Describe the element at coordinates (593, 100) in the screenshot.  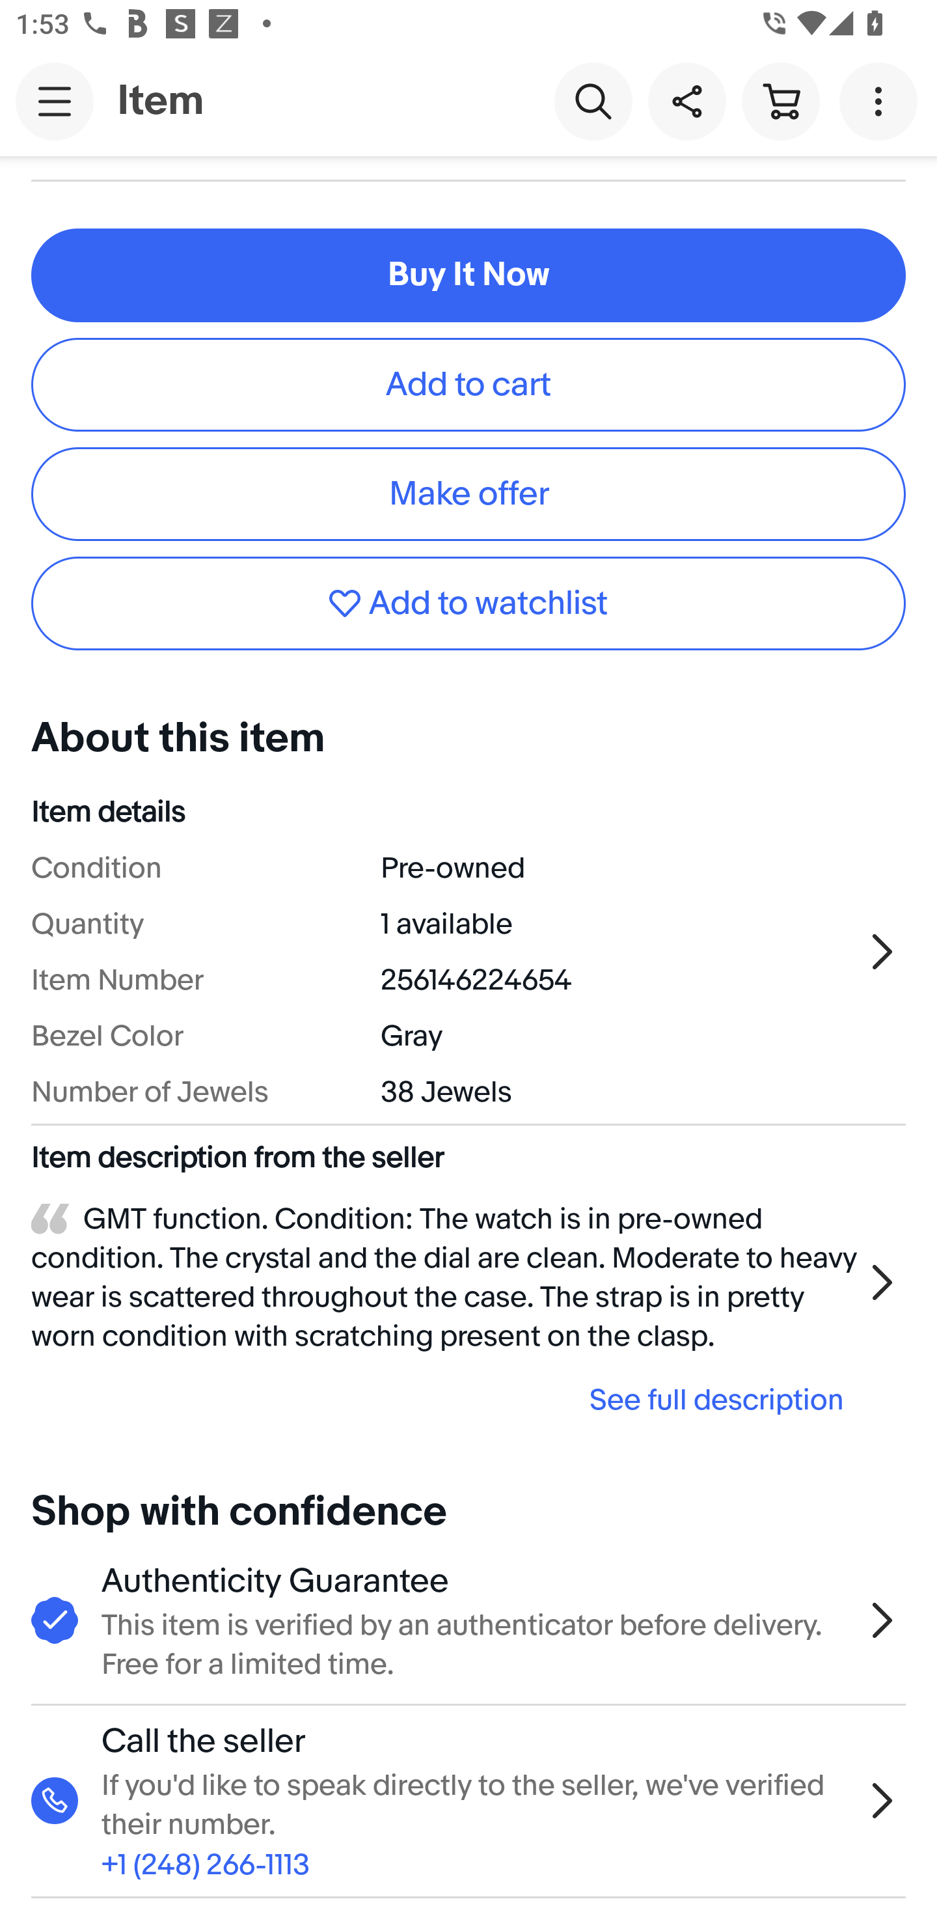
I see `Search` at that location.